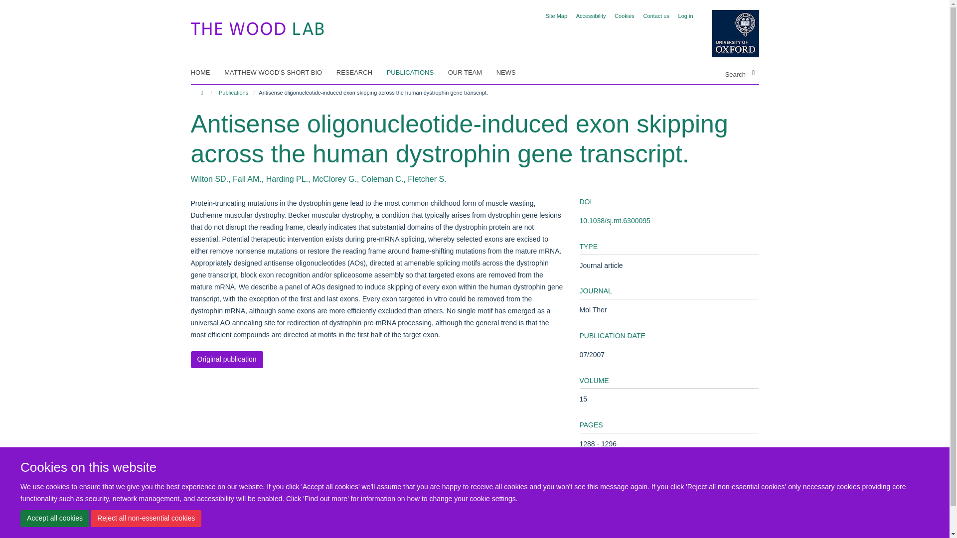 Image resolution: width=957 pixels, height=538 pixels. Describe the element at coordinates (512, 72) in the screenshot. I see `NEWS` at that location.